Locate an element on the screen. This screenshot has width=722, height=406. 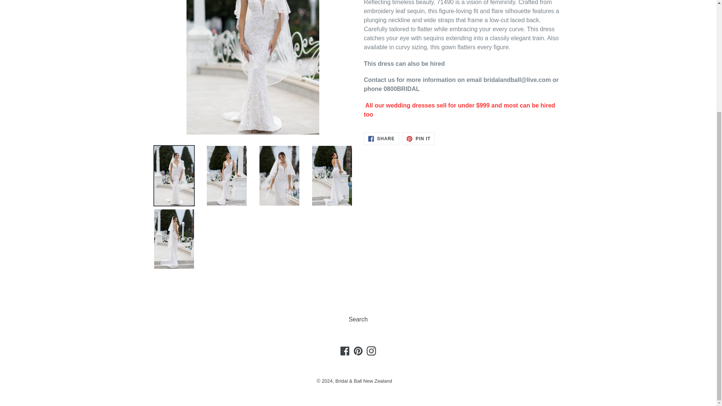
Pin on Pinterest is located at coordinates (418, 138).